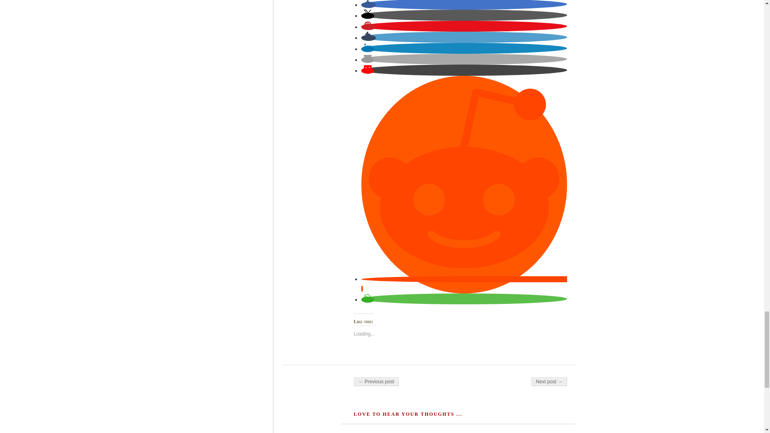 This screenshot has height=433, width=770. What do you see at coordinates (464, 284) in the screenshot?
I see `Share on Reddit` at bounding box center [464, 284].